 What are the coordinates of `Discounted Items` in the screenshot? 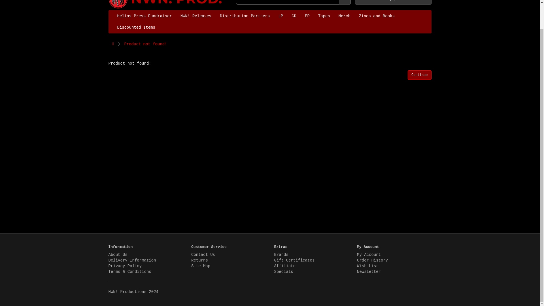 It's located at (136, 27).